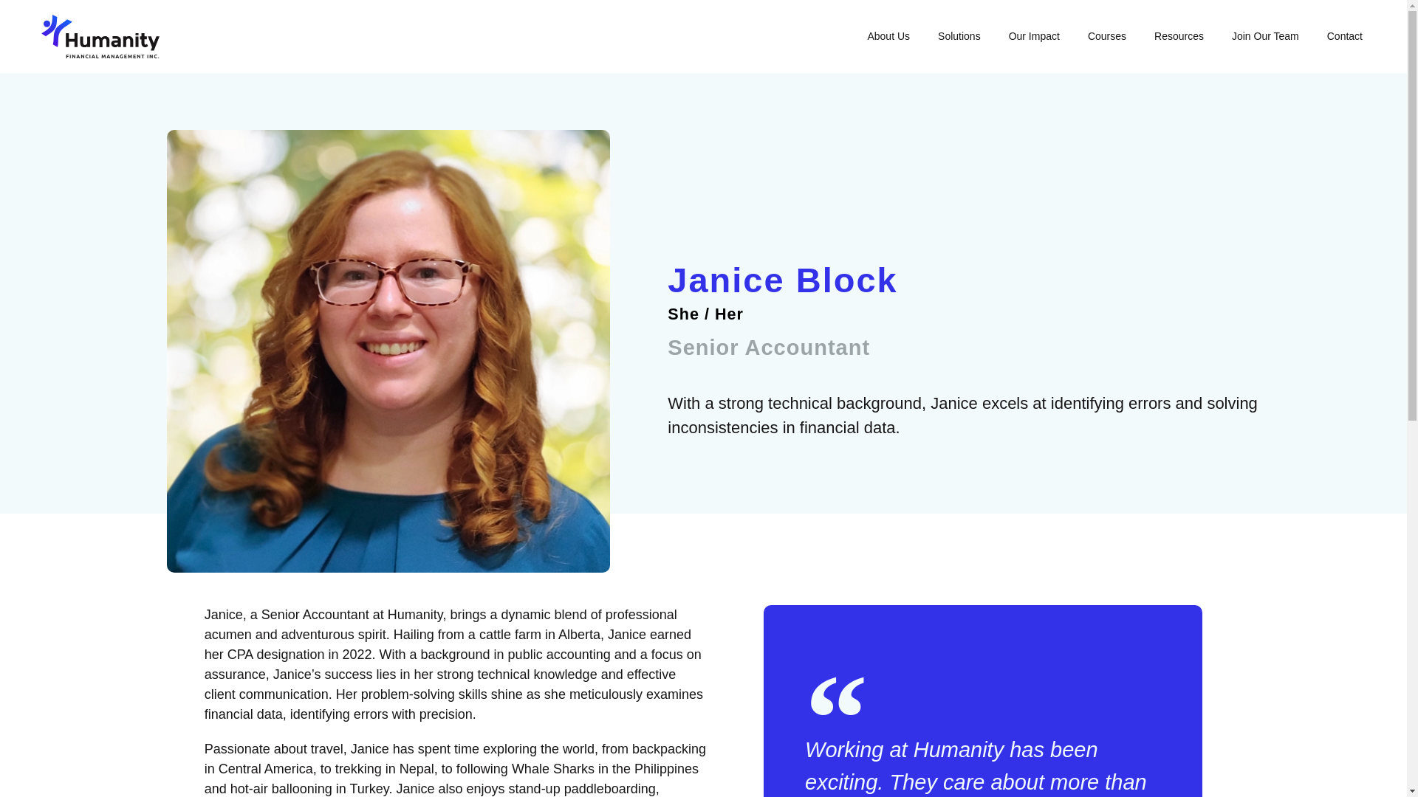 The width and height of the screenshot is (1418, 797). What do you see at coordinates (1265, 35) in the screenshot?
I see `Join Our Team` at bounding box center [1265, 35].